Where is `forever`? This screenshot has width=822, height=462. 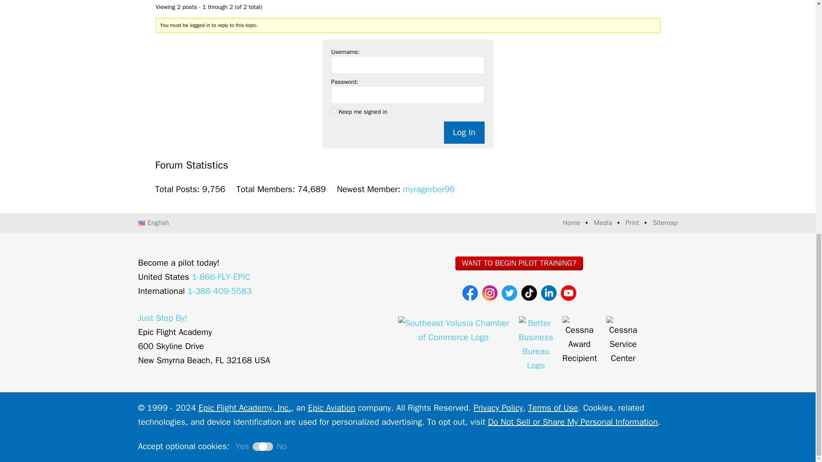
forever is located at coordinates (334, 110).